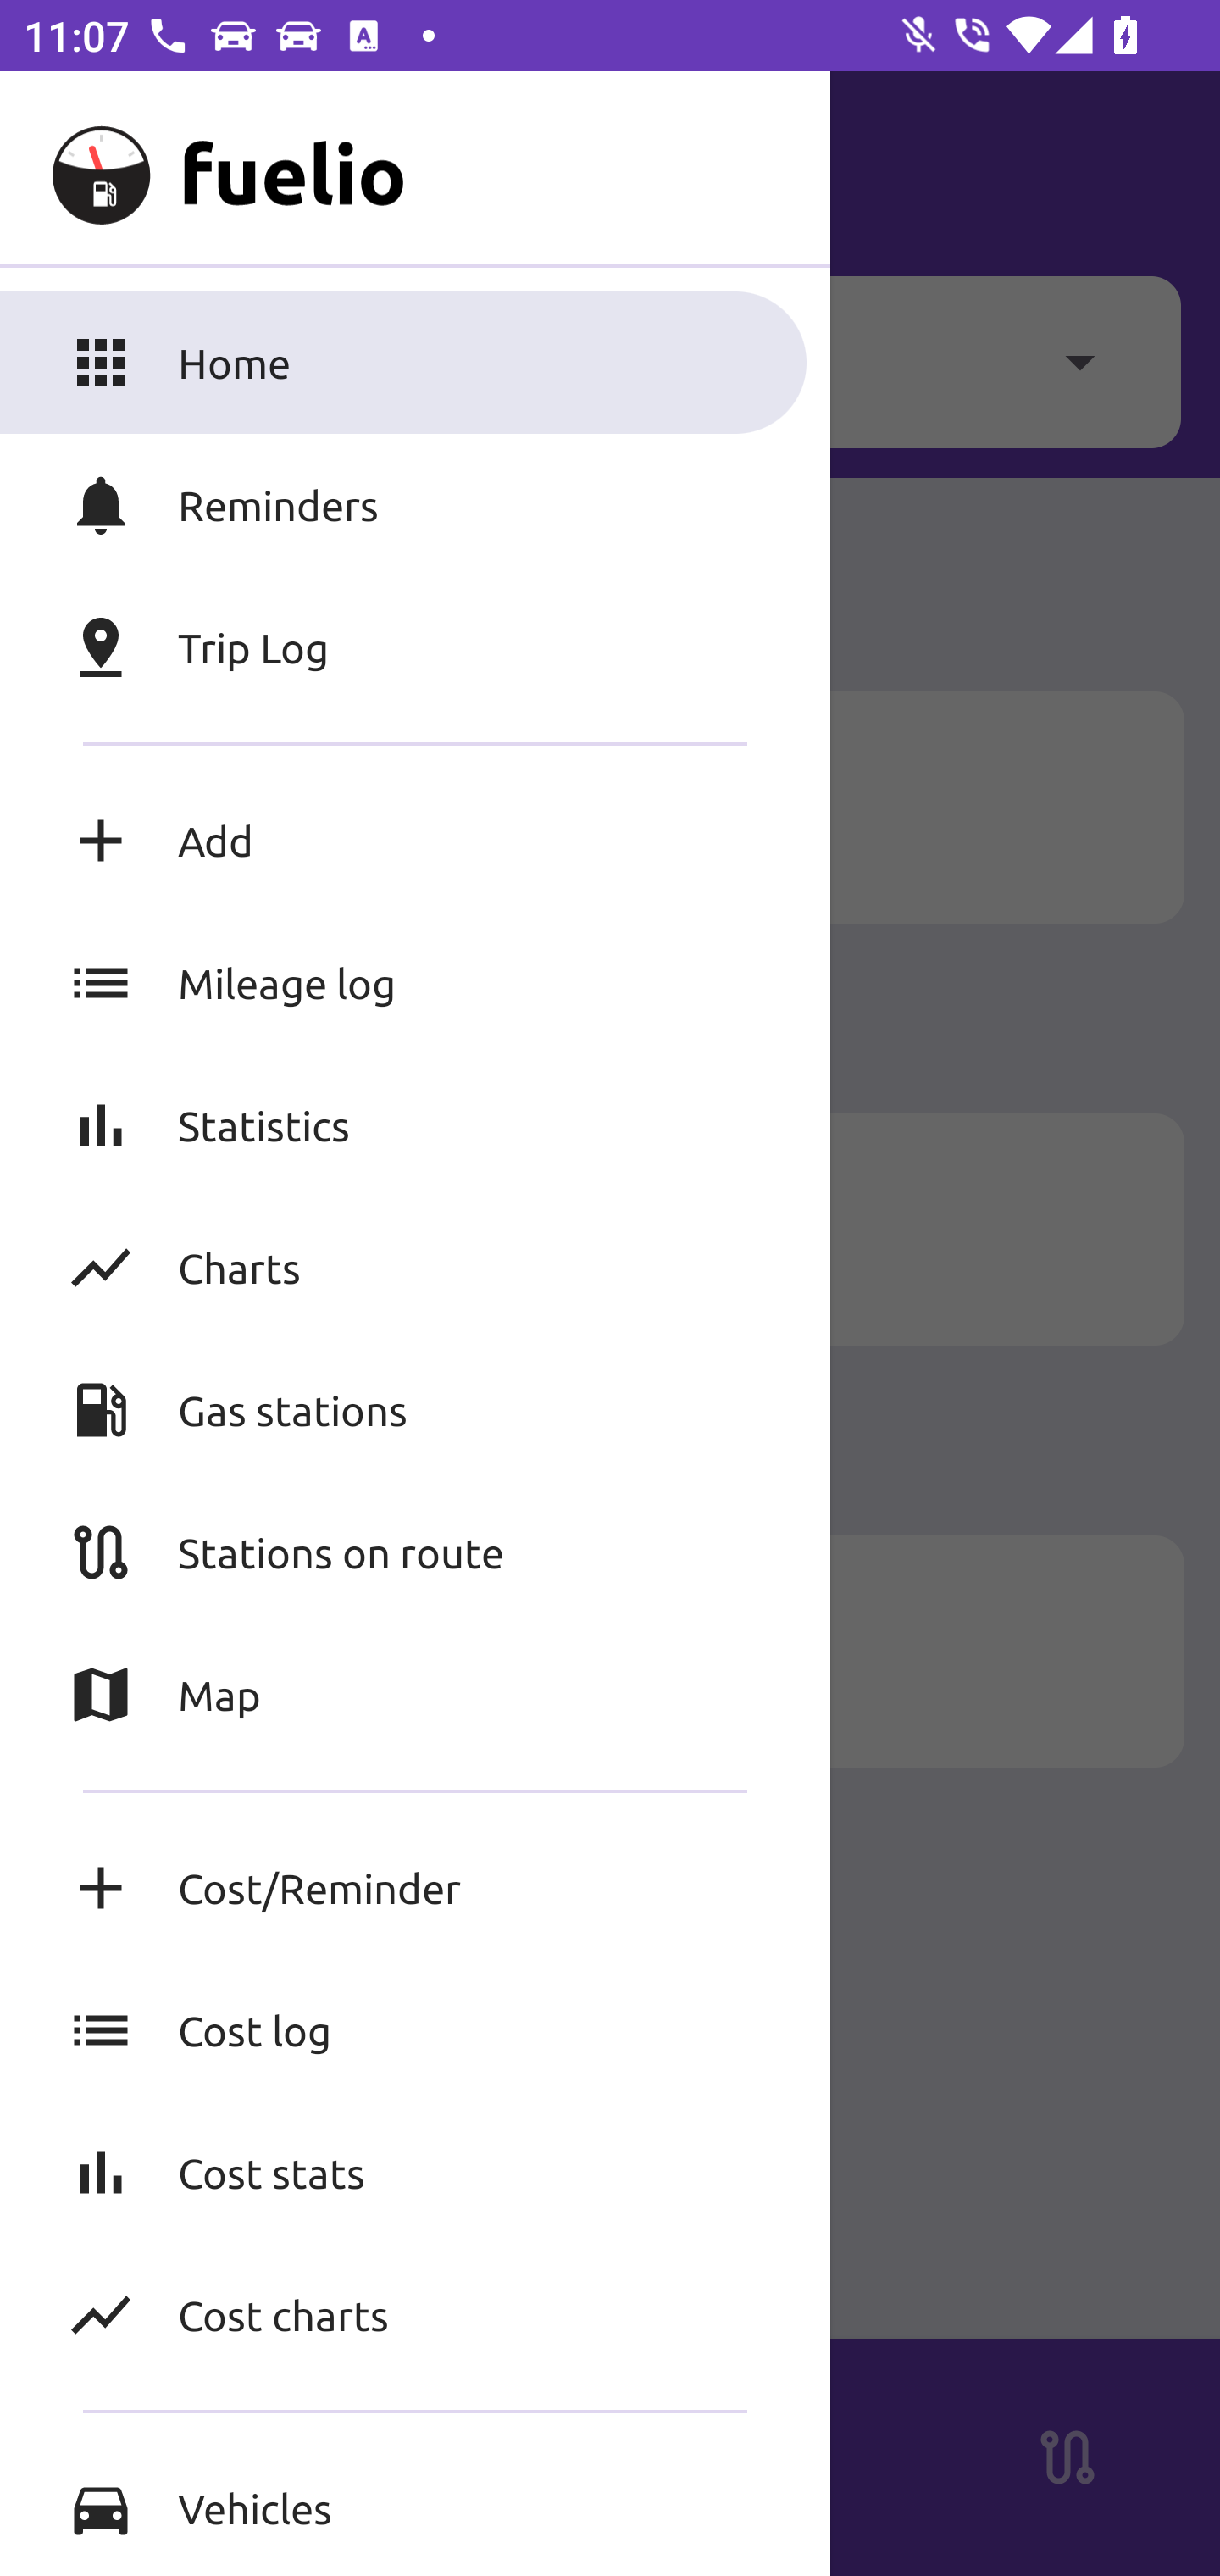  What do you see at coordinates (415, 1267) in the screenshot?
I see `Charts` at bounding box center [415, 1267].